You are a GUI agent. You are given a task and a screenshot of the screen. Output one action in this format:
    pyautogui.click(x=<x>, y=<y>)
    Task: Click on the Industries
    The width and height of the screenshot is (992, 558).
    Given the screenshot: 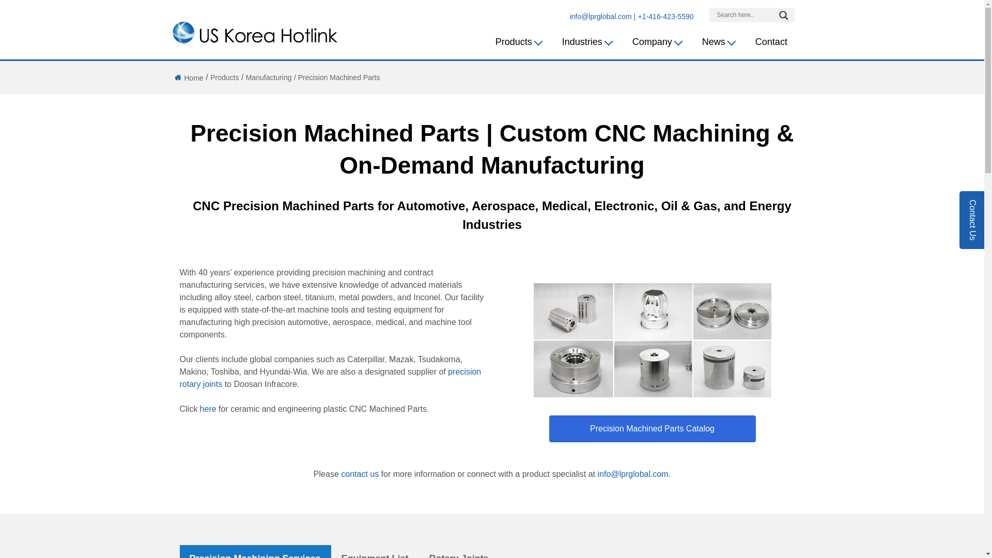 What is the action you would take?
    pyautogui.click(x=597, y=42)
    